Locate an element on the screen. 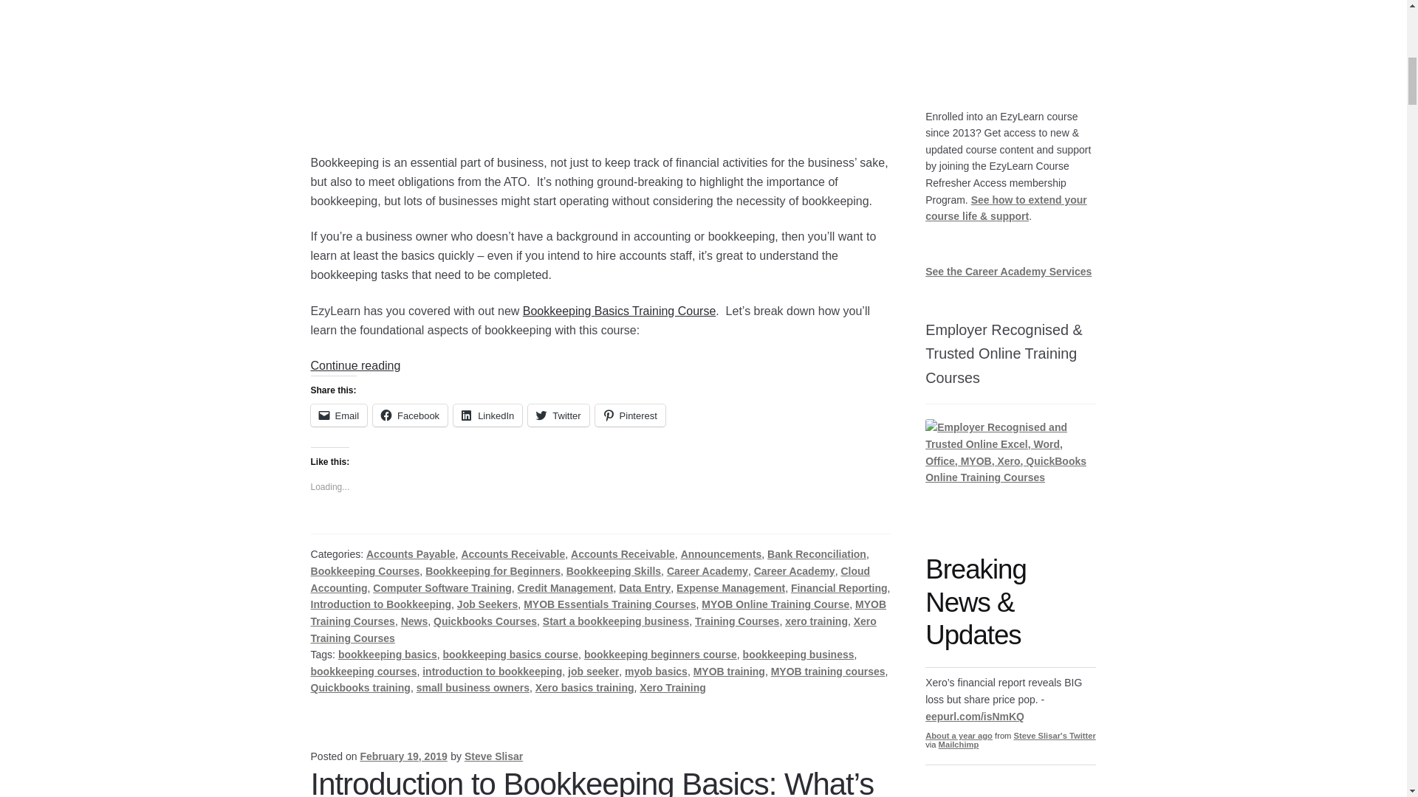  Facebook is located at coordinates (410, 415).